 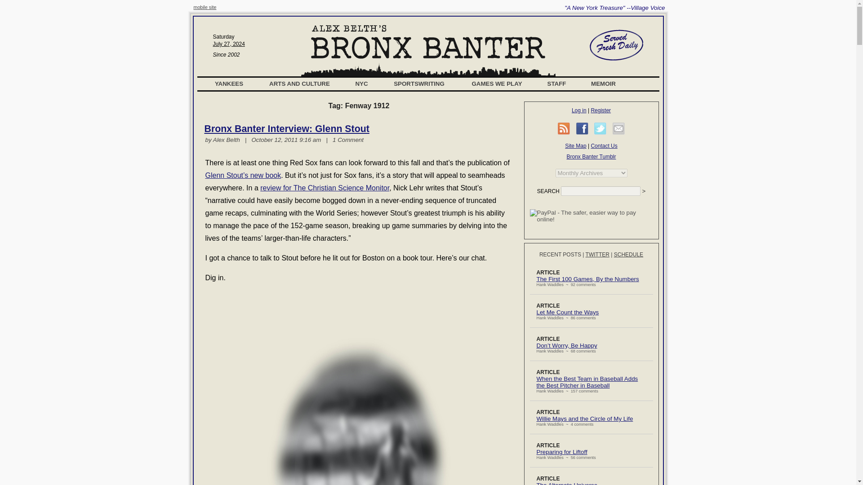 What do you see at coordinates (205, 7) in the screenshot?
I see `mobile site` at bounding box center [205, 7].